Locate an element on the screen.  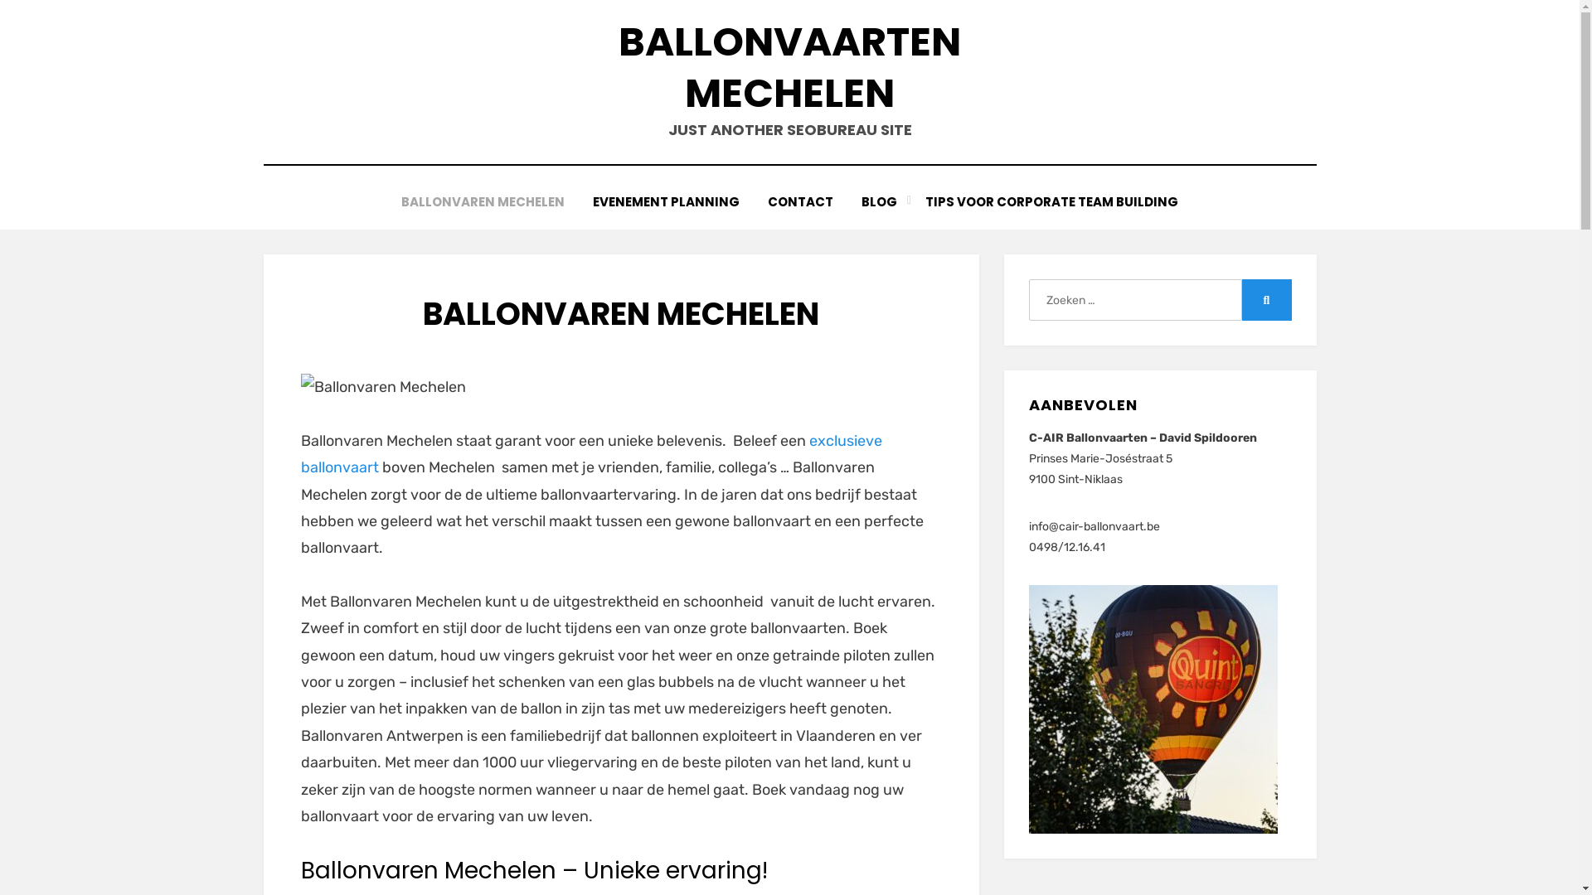
info@cair-ballonvaart.be is located at coordinates (1094, 527).